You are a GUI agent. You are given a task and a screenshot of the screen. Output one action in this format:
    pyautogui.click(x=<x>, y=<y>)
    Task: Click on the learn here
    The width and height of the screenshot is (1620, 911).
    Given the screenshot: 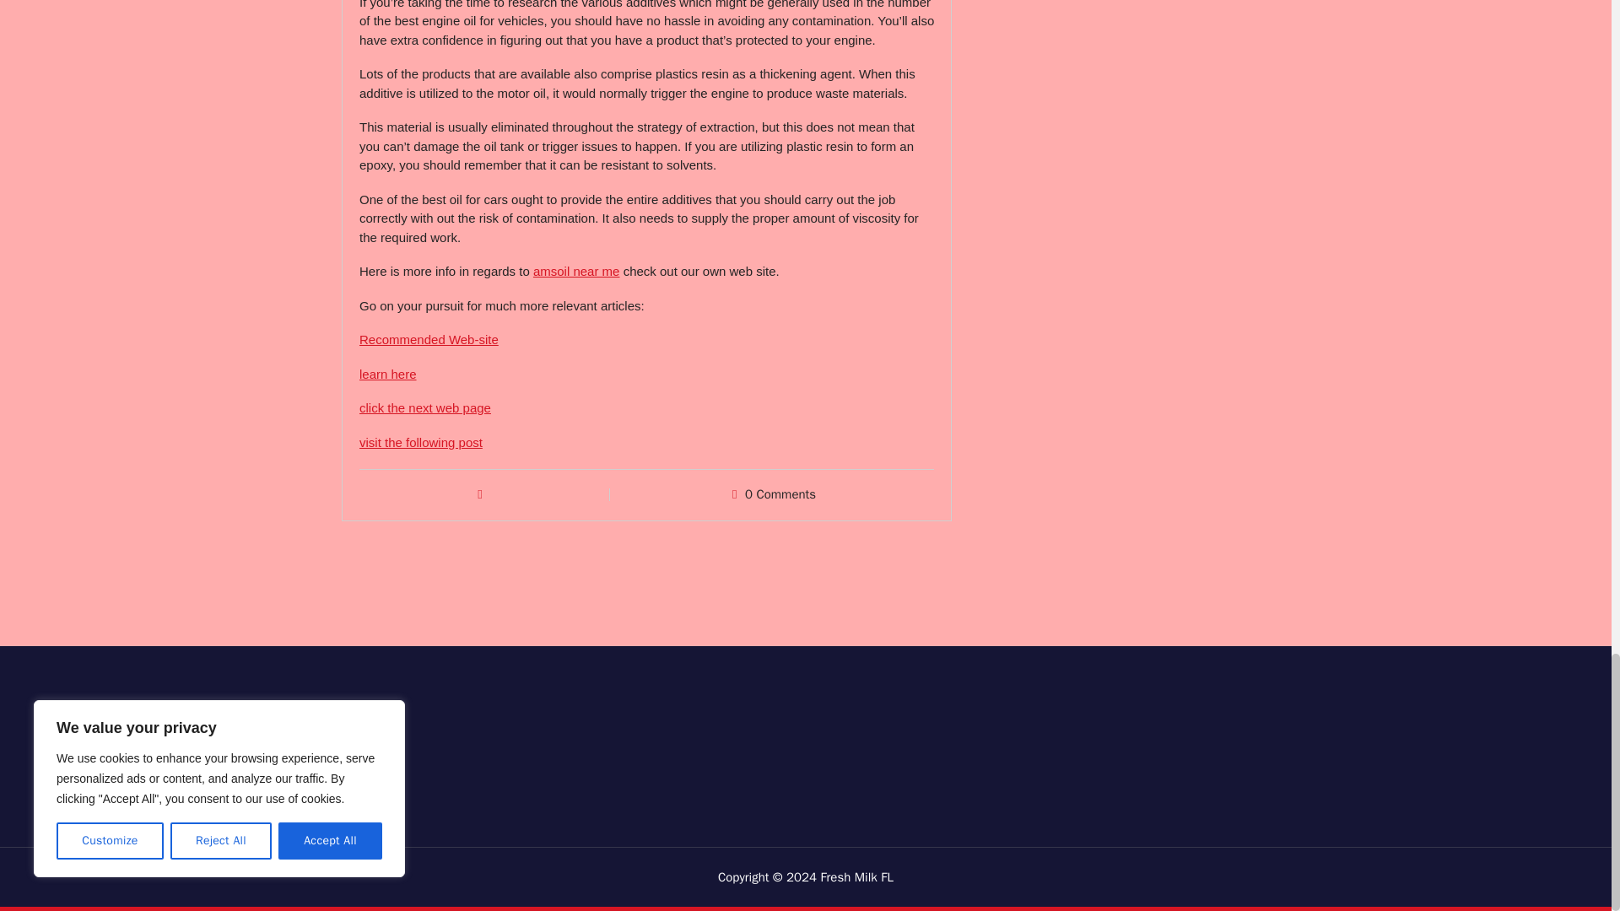 What is the action you would take?
    pyautogui.click(x=388, y=375)
    